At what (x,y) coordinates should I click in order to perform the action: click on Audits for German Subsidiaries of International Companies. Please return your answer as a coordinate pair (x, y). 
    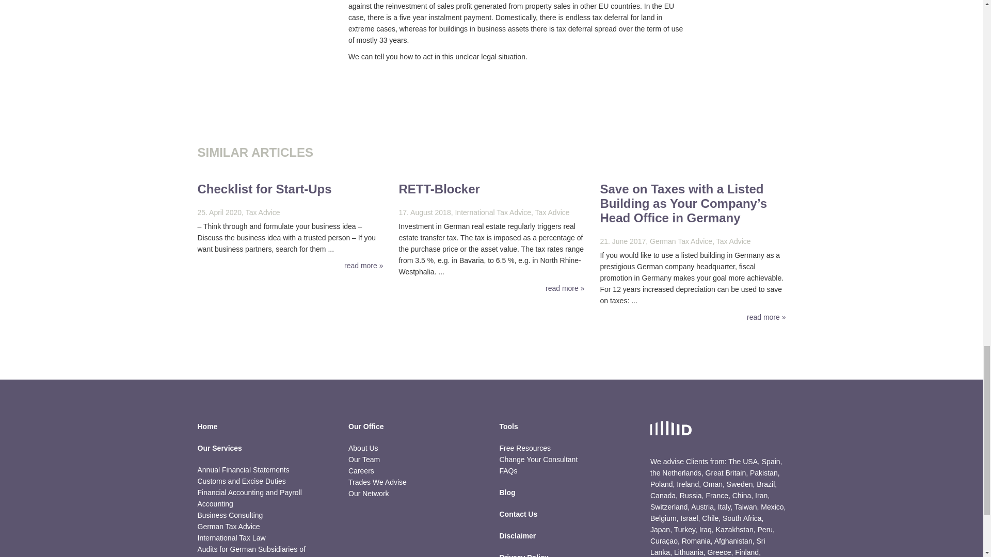
    Looking at the image, I should click on (251, 551).